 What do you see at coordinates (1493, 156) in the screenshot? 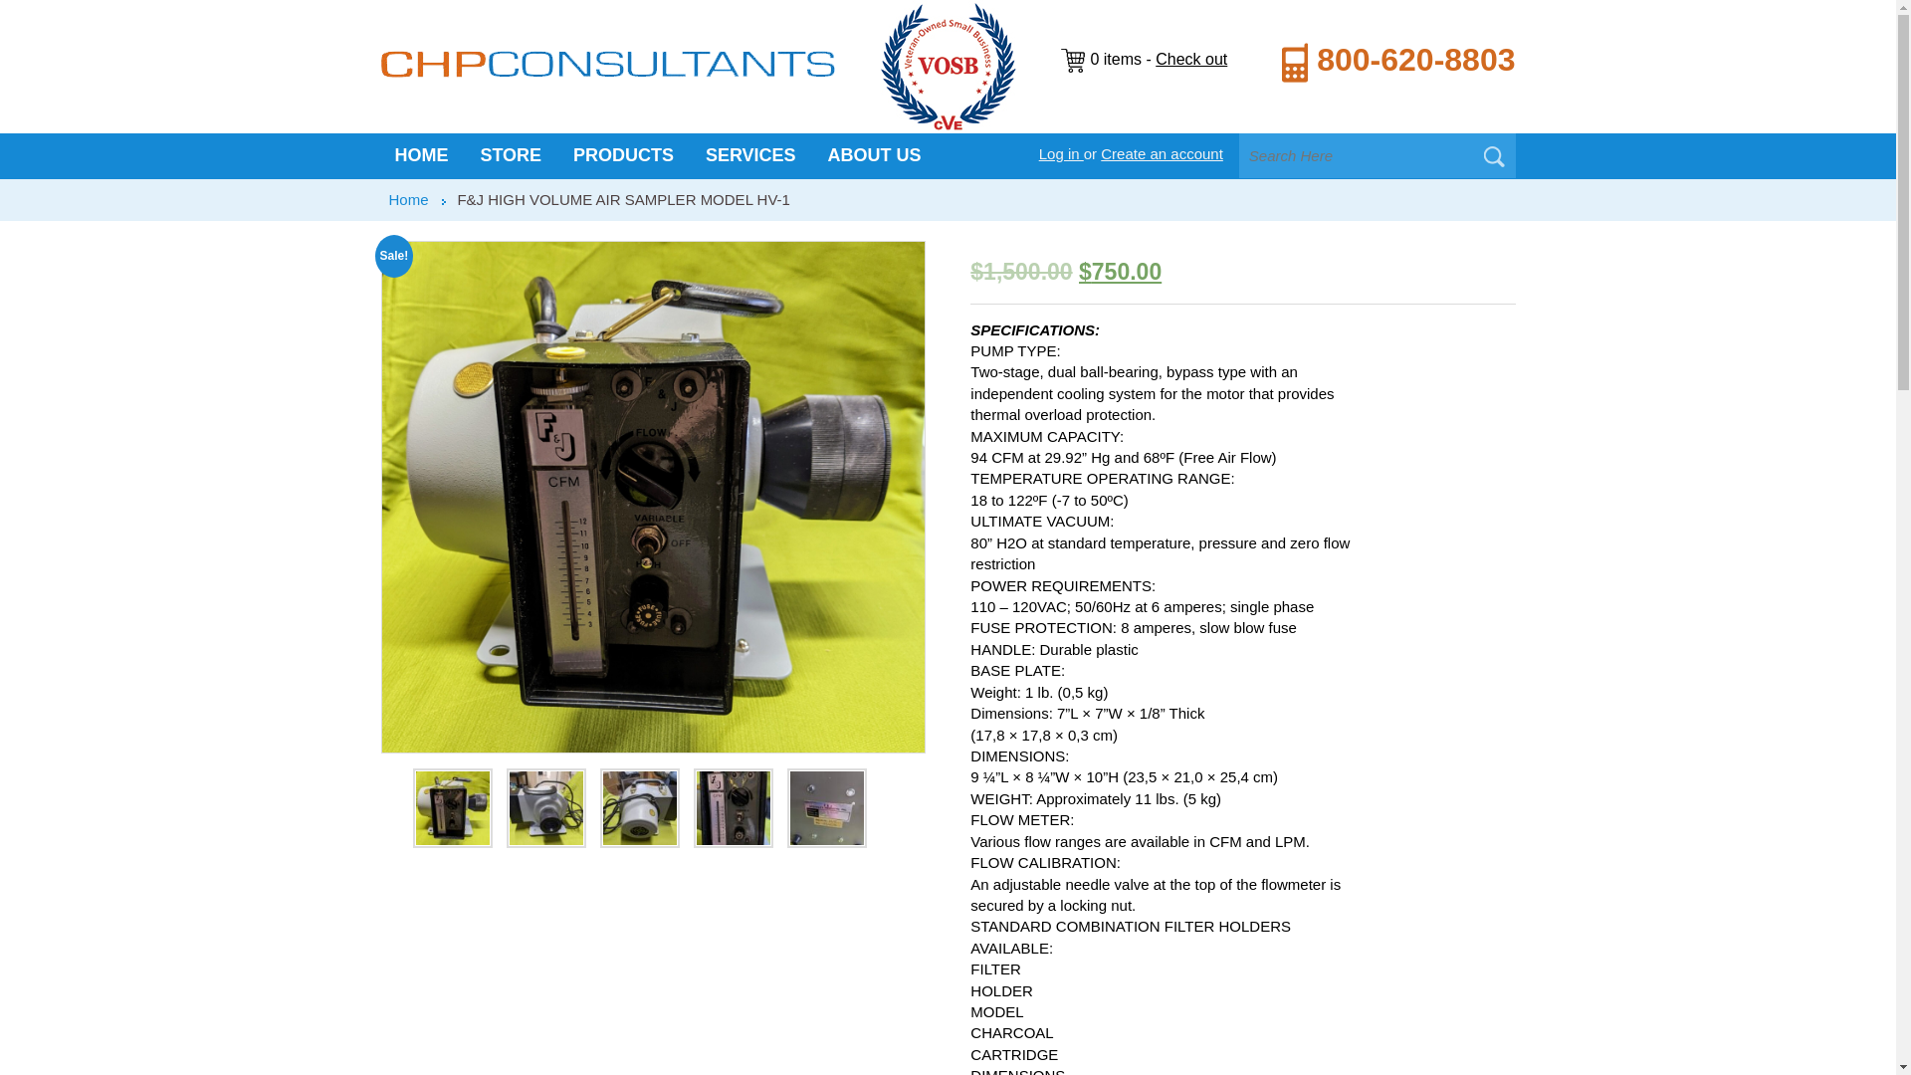
I see `Search` at bounding box center [1493, 156].